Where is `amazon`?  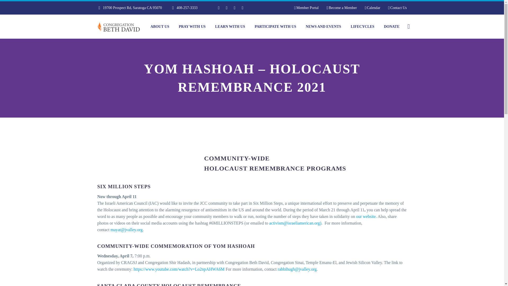 amazon is located at coordinates (242, 8).